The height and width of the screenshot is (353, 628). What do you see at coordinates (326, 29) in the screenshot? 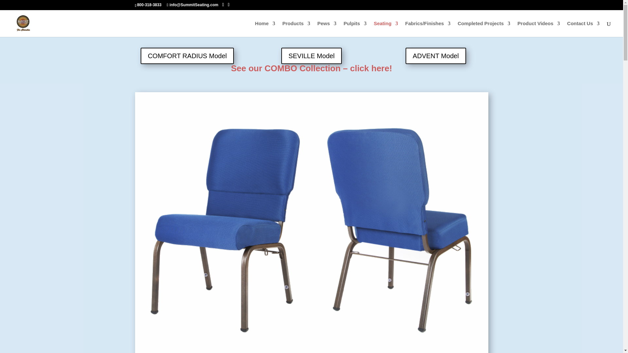
I see `Pews` at bounding box center [326, 29].